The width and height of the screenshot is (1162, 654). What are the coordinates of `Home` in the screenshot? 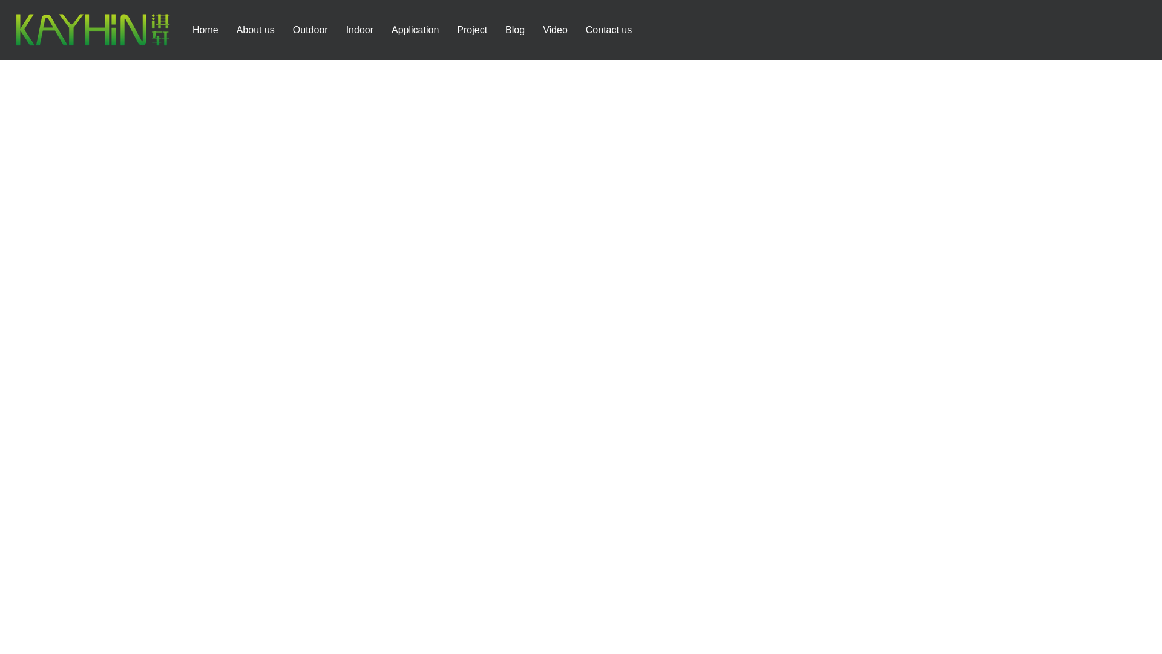 It's located at (205, 30).